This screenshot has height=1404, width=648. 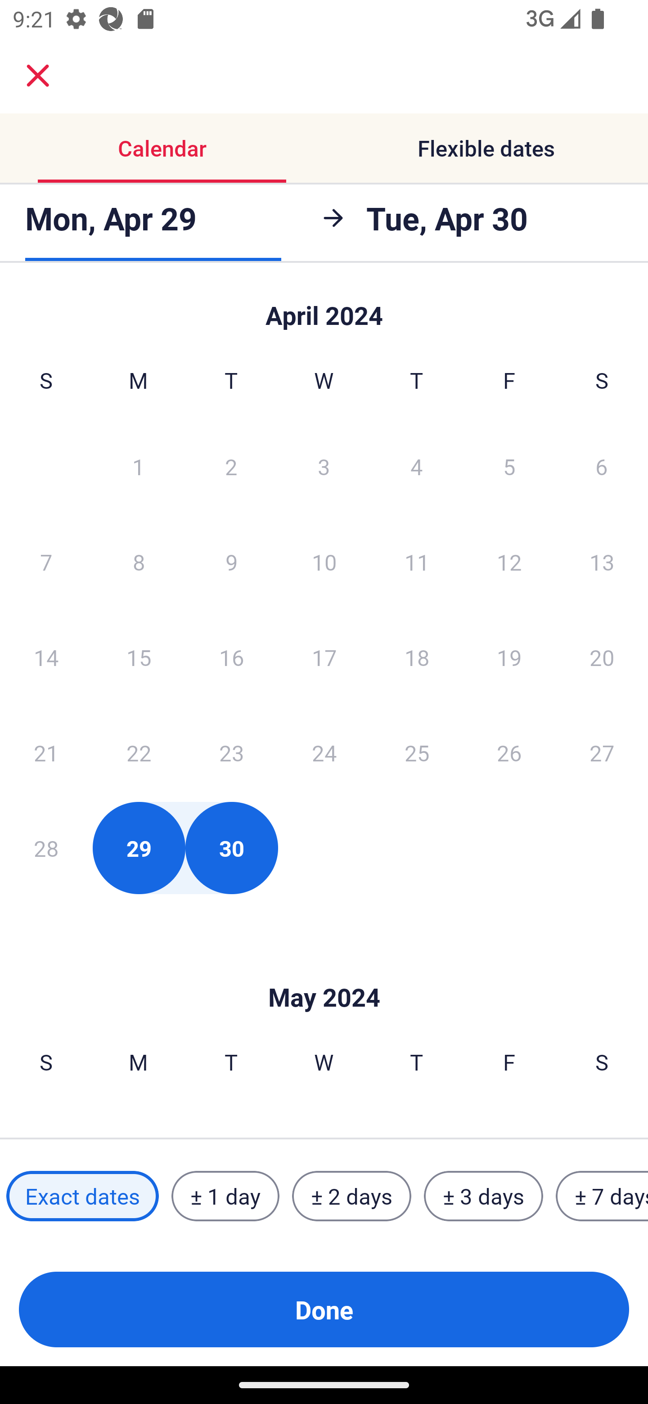 I want to click on 8 Monday, April 8, 2024, so click(x=139, y=562).